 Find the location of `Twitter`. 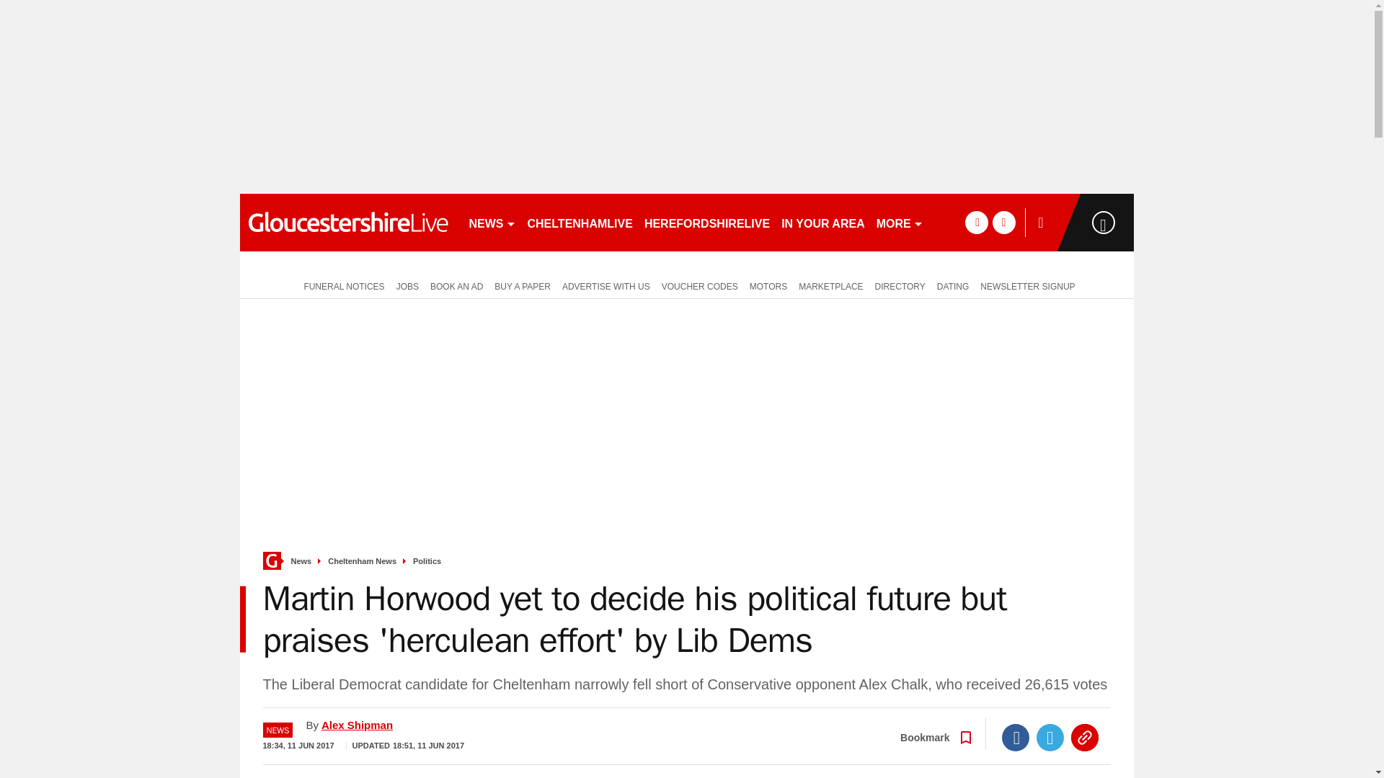

Twitter is located at coordinates (1050, 738).